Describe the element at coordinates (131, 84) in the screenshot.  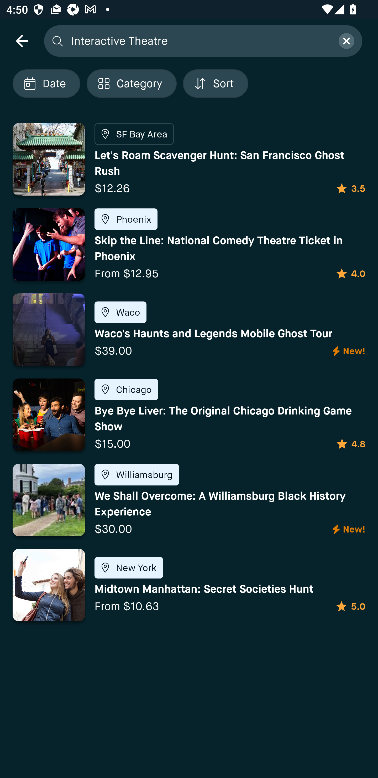
I see `Localized description Category` at that location.